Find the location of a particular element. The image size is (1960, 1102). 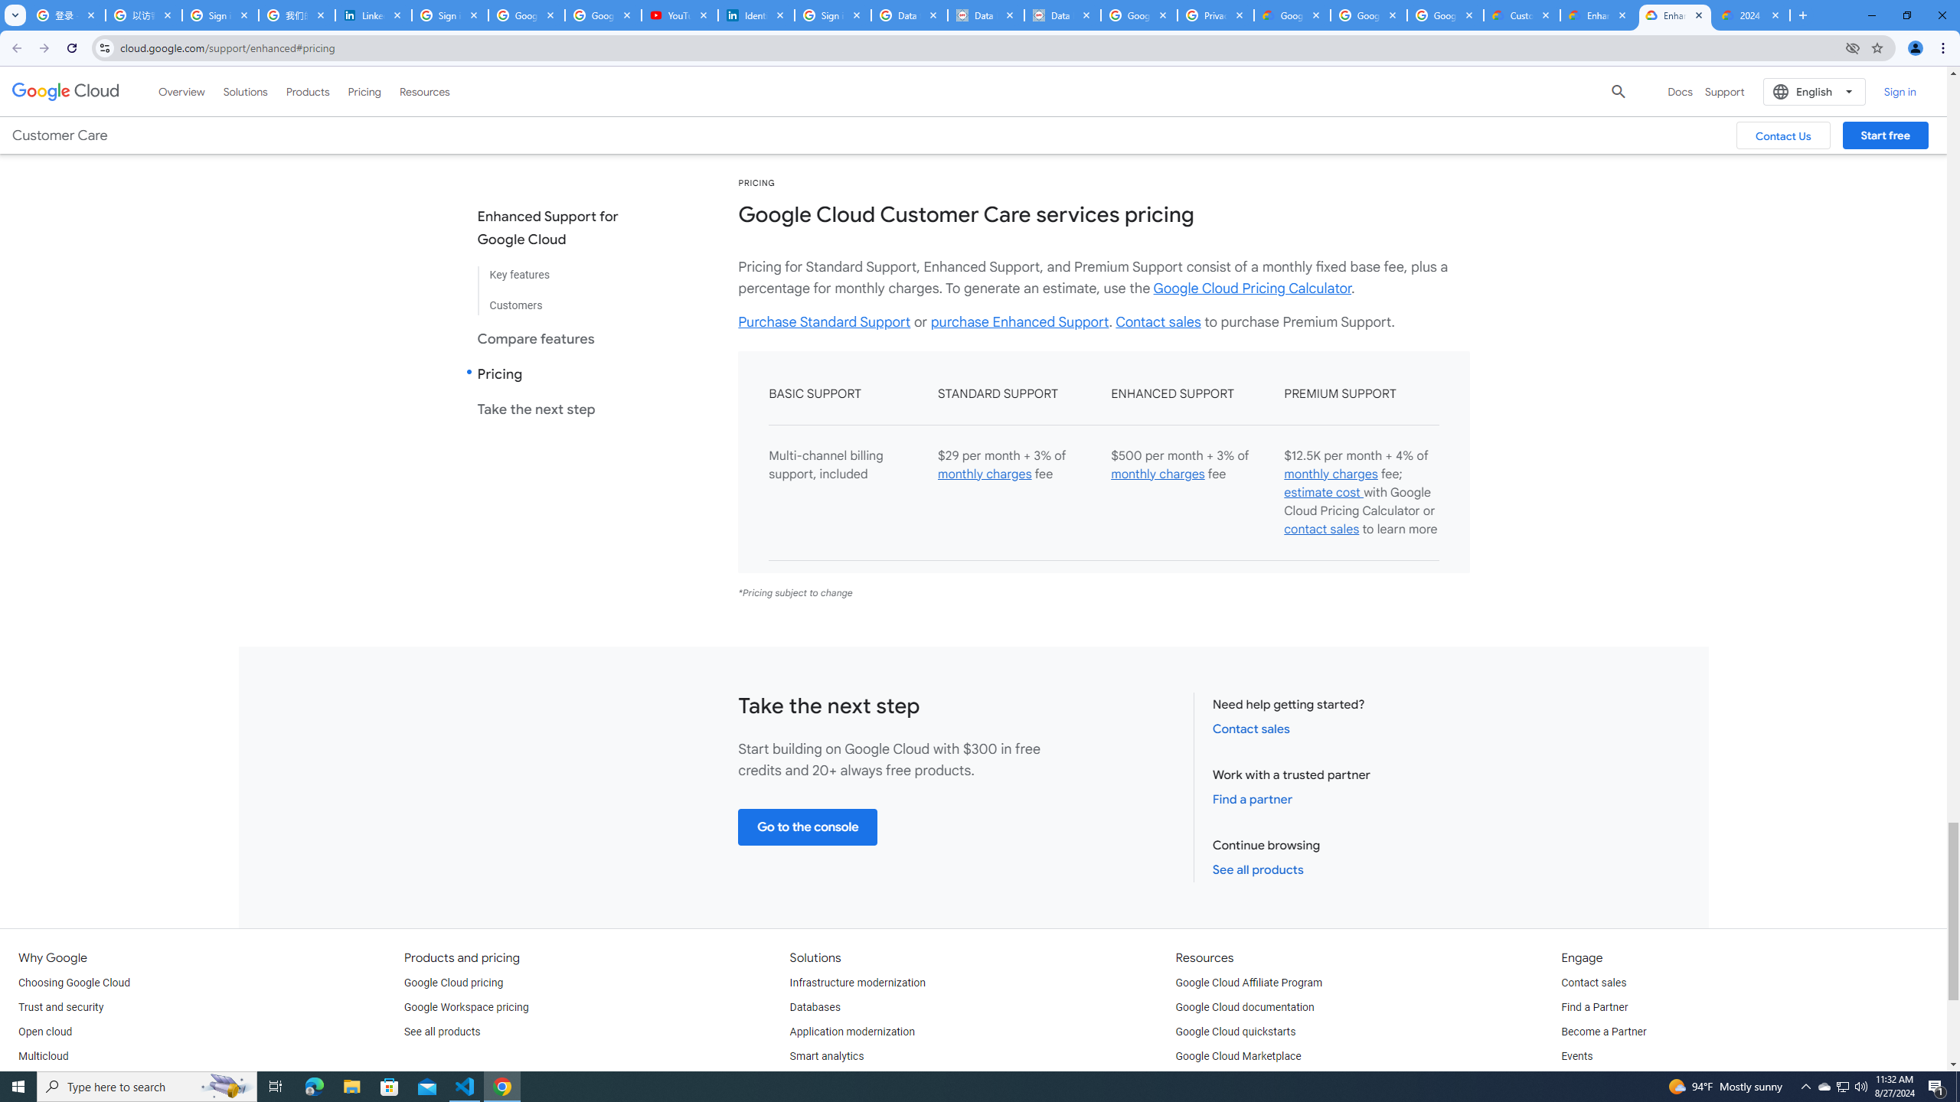

Sign in is located at coordinates (1900, 91).